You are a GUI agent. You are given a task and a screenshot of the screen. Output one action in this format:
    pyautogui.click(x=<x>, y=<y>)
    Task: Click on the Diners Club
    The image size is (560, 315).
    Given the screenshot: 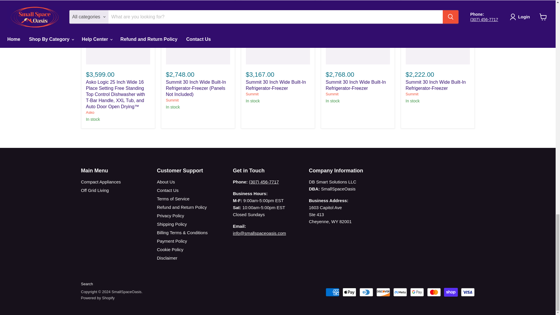 What is the action you would take?
    pyautogui.click(x=366, y=292)
    